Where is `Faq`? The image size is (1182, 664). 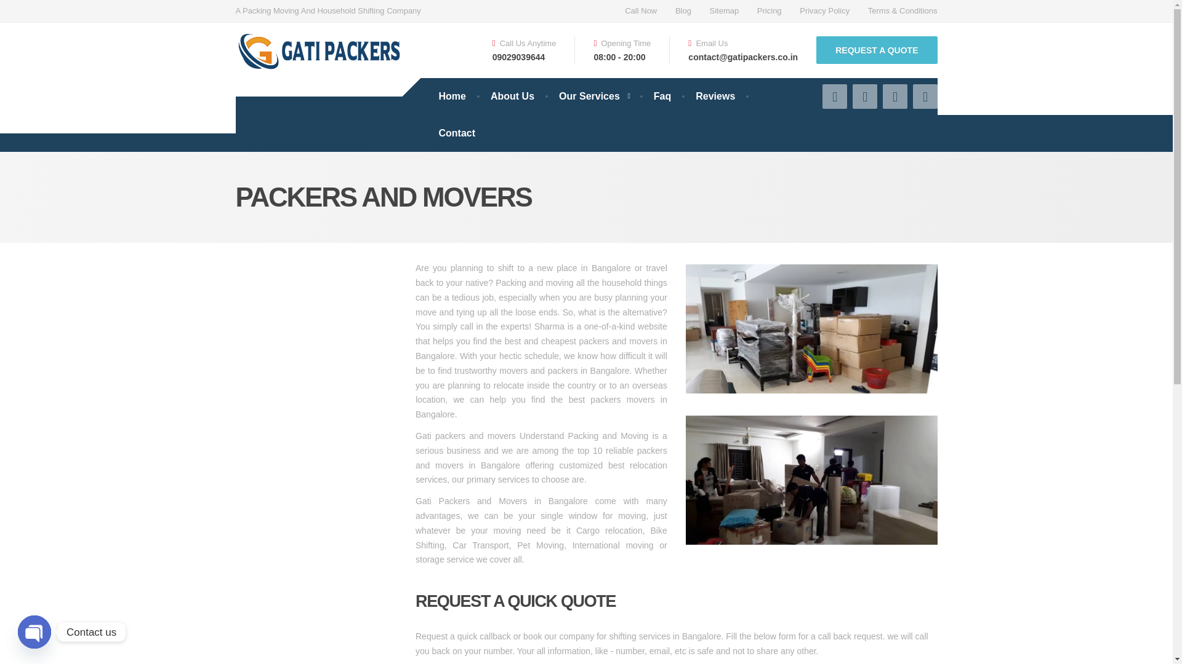
Faq is located at coordinates (662, 96).